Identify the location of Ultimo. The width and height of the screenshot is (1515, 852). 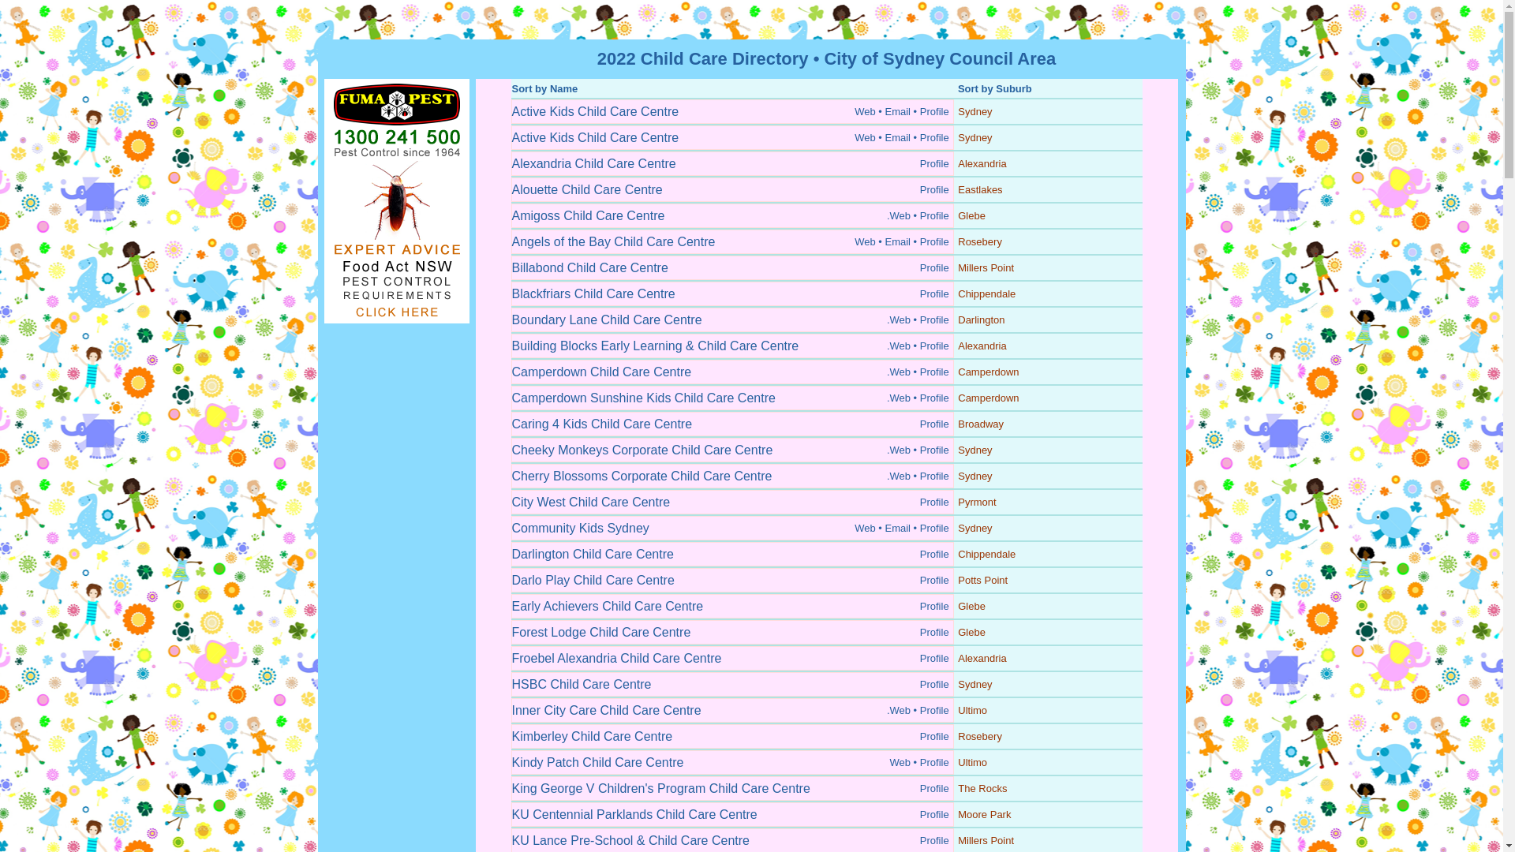
(972, 762).